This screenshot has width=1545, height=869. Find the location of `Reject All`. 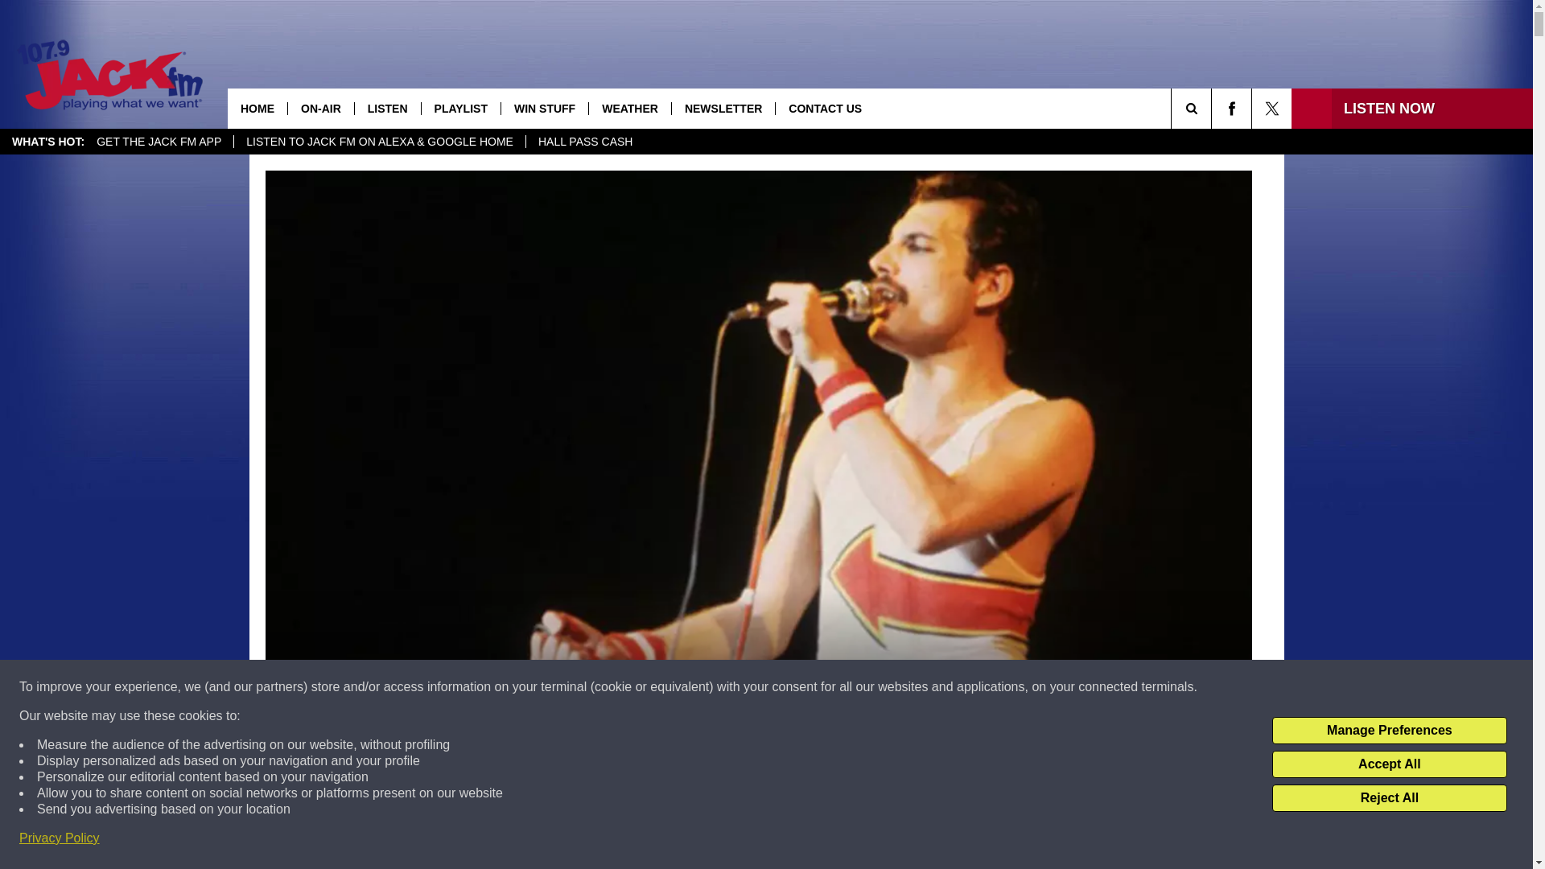

Reject All is located at coordinates (1389, 798).